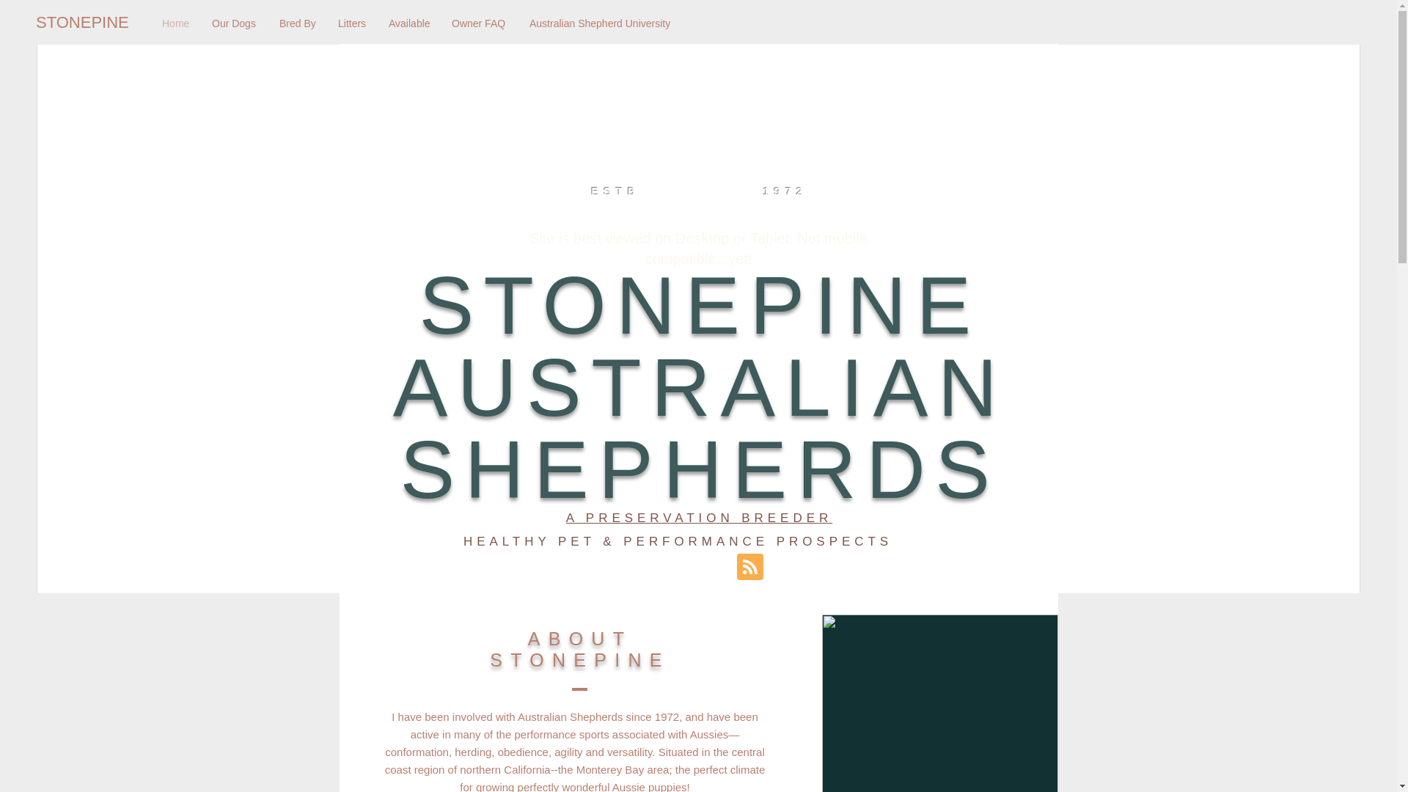 The image size is (1408, 792). Describe the element at coordinates (235, 23) in the screenshot. I see `Our Dogs` at that location.